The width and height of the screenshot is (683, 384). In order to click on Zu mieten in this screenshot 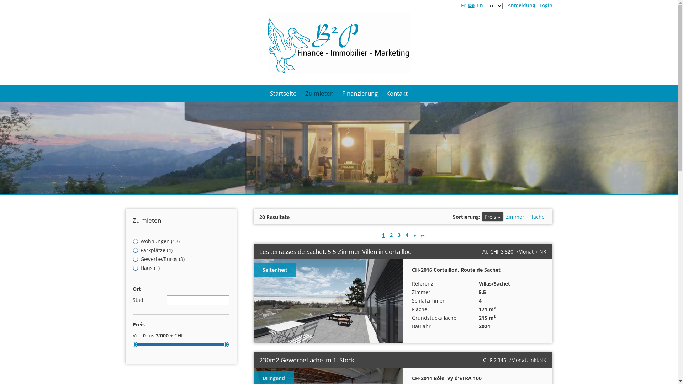, I will do `click(319, 94)`.